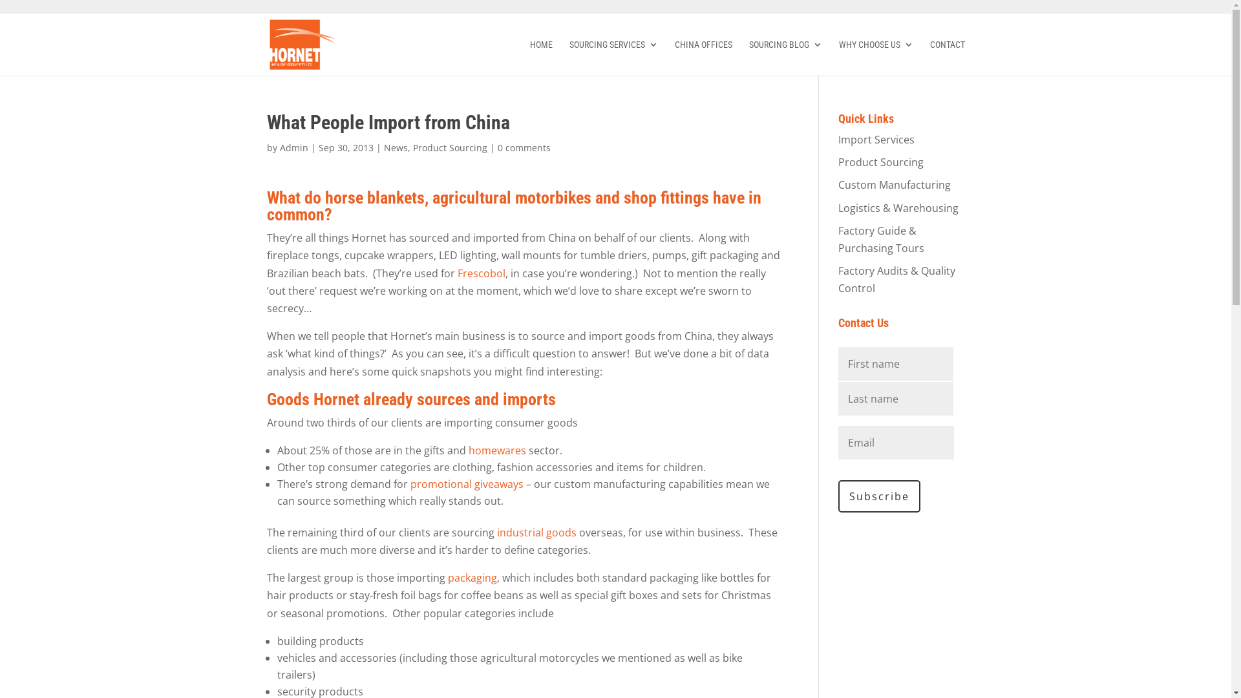 Image resolution: width=1241 pixels, height=698 pixels. Describe the element at coordinates (895, 185) in the screenshot. I see `Custom Manufacturing` at that location.